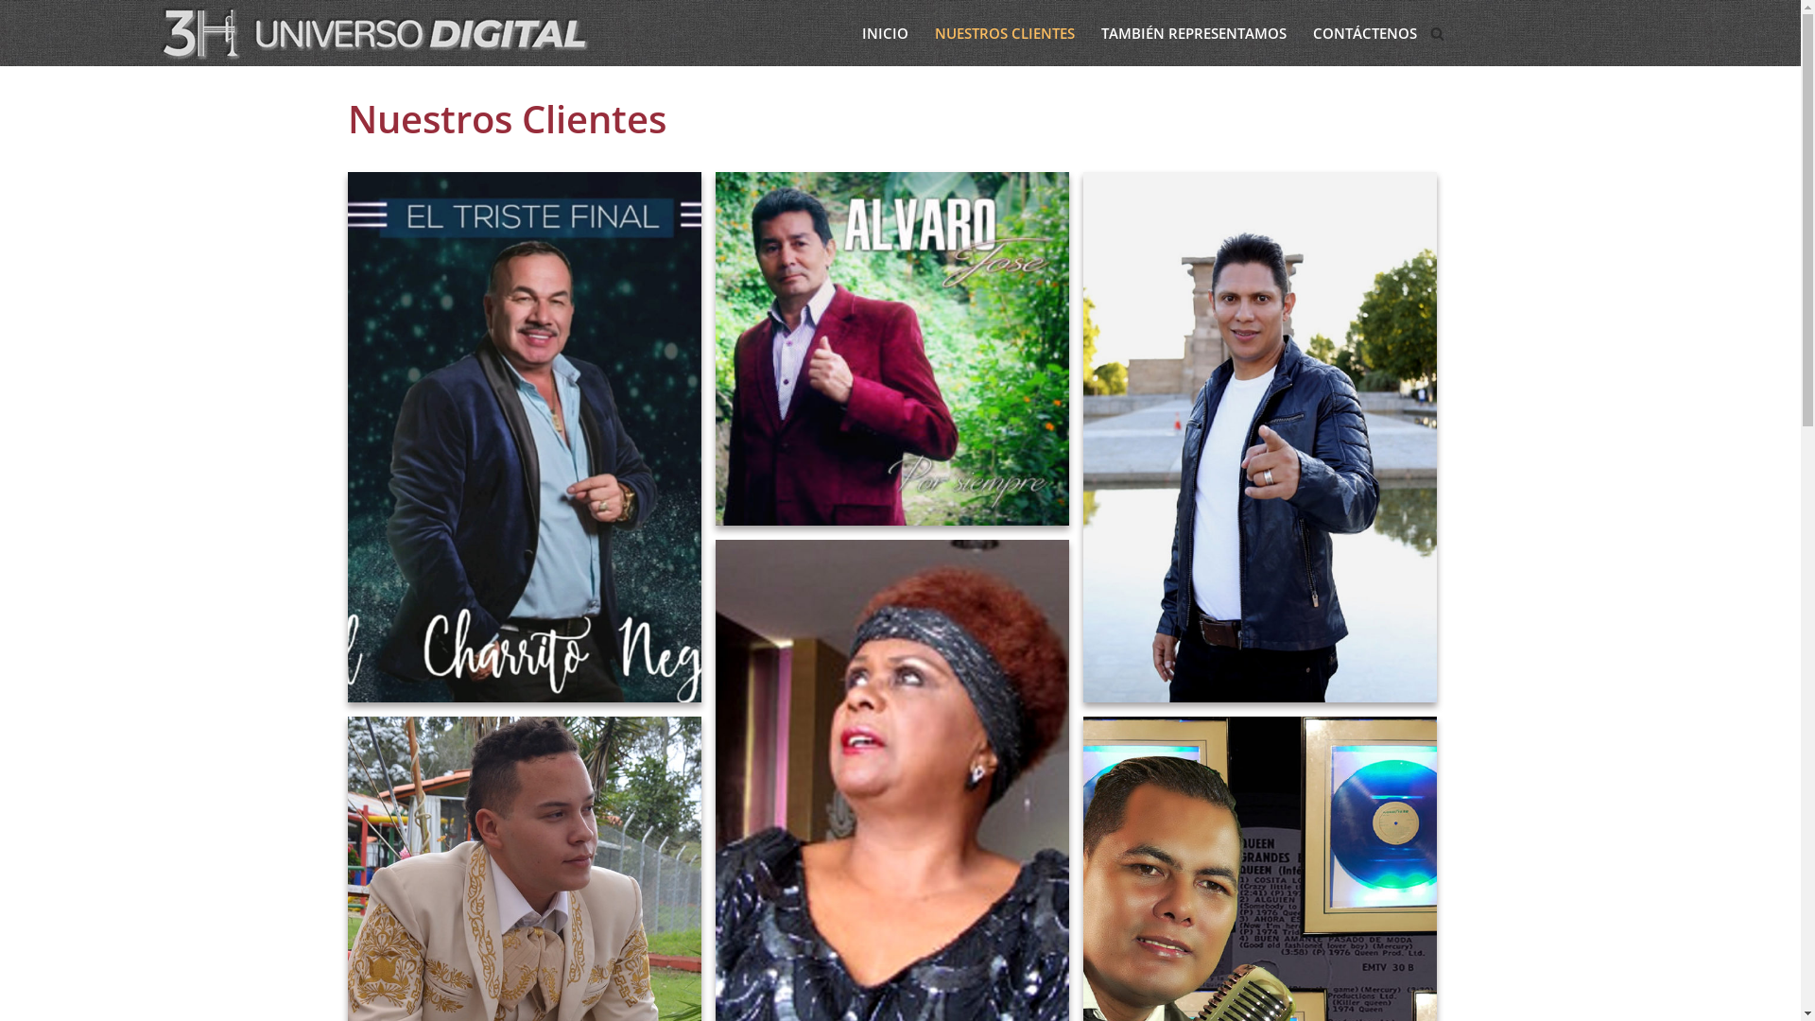 The height and width of the screenshot is (1021, 1815). What do you see at coordinates (885, 32) in the screenshot?
I see `INICIO` at bounding box center [885, 32].